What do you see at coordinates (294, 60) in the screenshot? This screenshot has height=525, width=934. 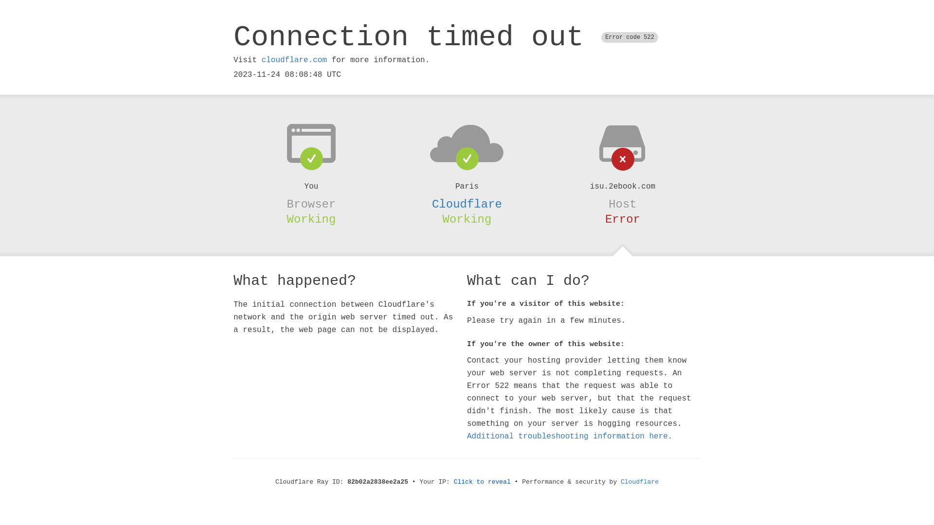 I see `cloudflare.com` at bounding box center [294, 60].